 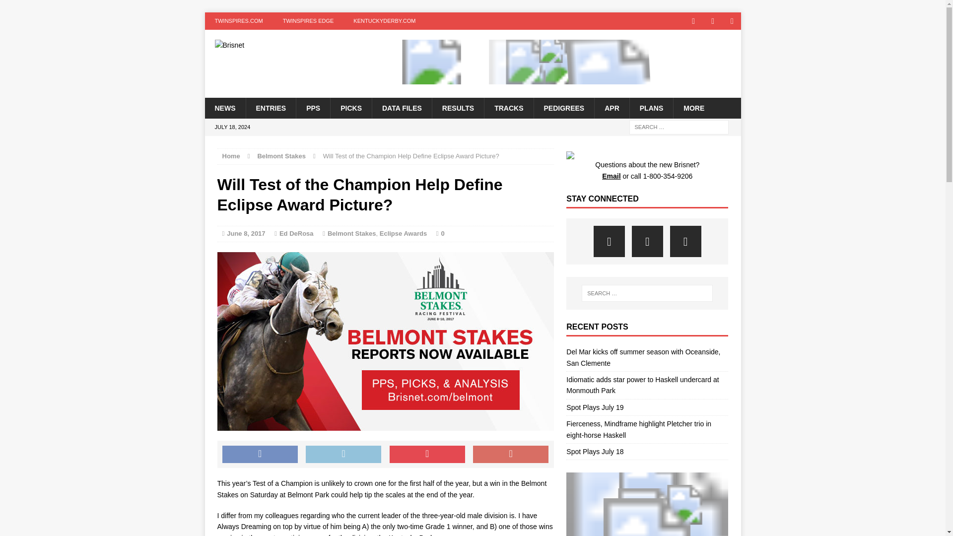 What do you see at coordinates (289, 45) in the screenshot?
I see `Brisnet` at bounding box center [289, 45].